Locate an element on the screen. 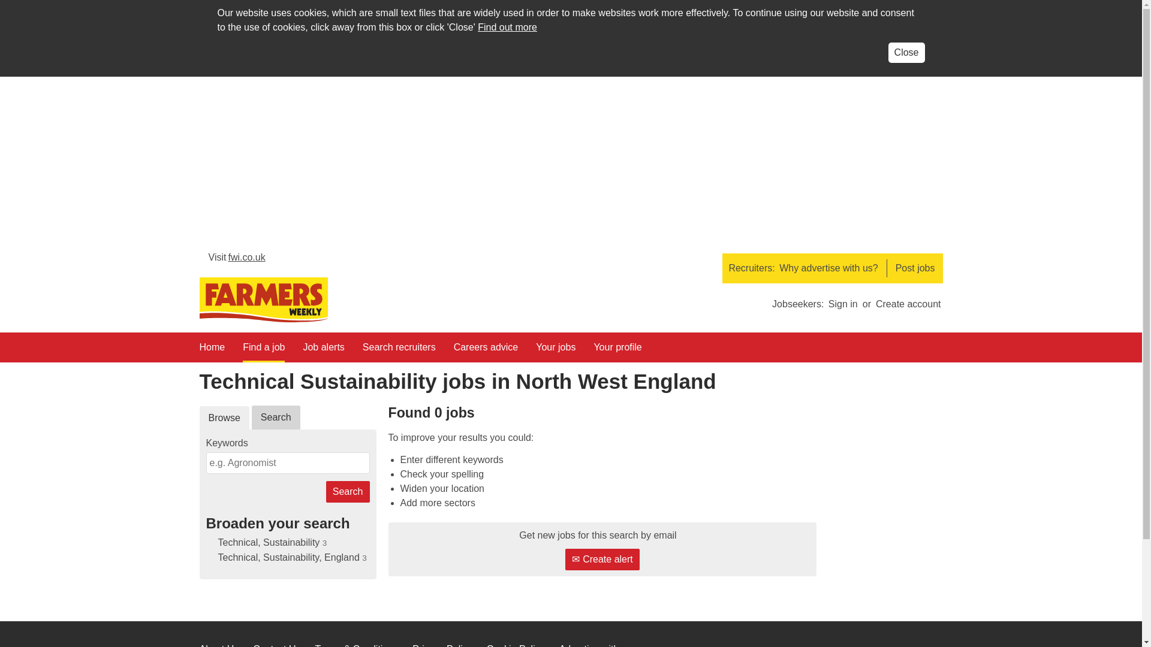 This screenshot has height=647, width=1151. Find a job is located at coordinates (264, 351).